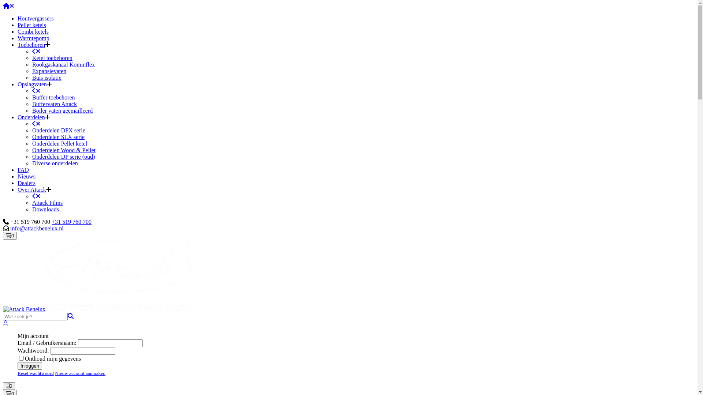 This screenshot has height=395, width=703. I want to click on Reset wachtwoord, so click(36, 373).